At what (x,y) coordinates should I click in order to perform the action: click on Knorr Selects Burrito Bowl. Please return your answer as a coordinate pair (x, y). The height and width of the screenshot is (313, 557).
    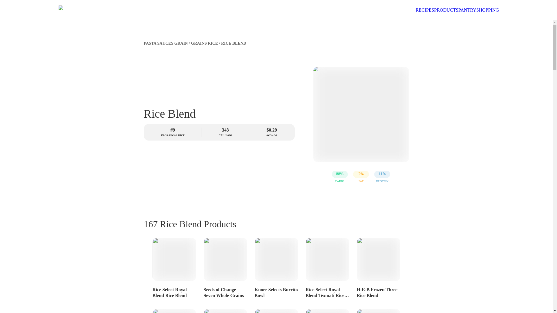
    Looking at the image, I should click on (276, 267).